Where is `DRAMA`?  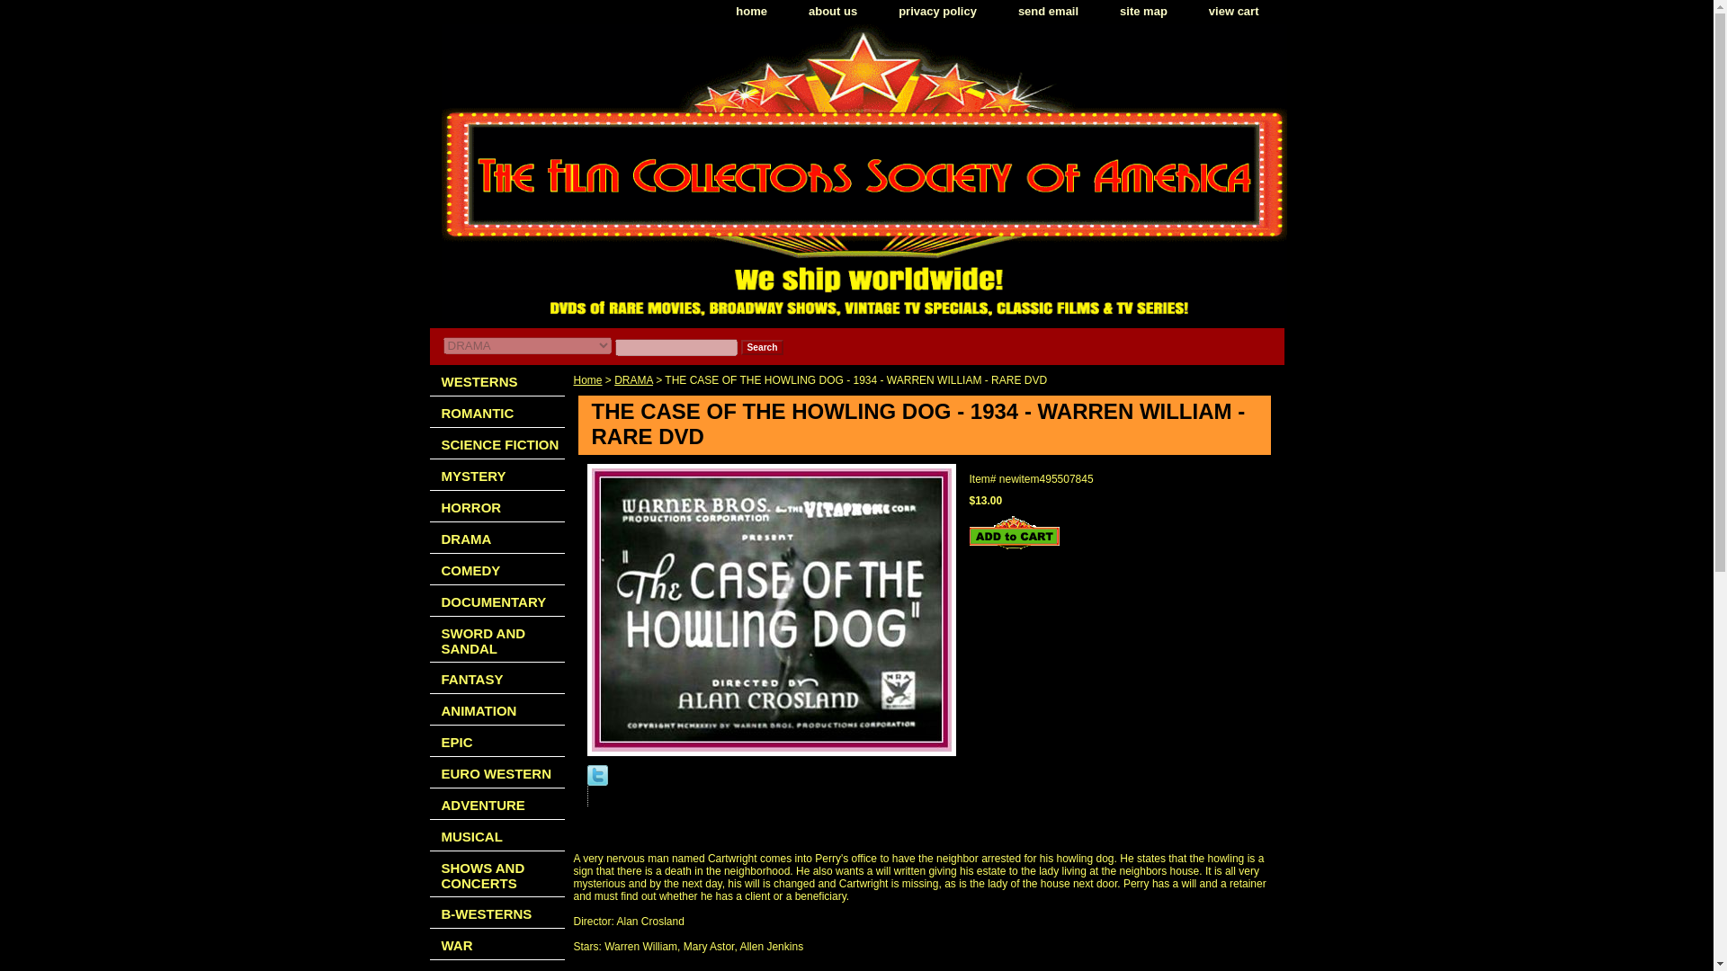 DRAMA is located at coordinates (497, 538).